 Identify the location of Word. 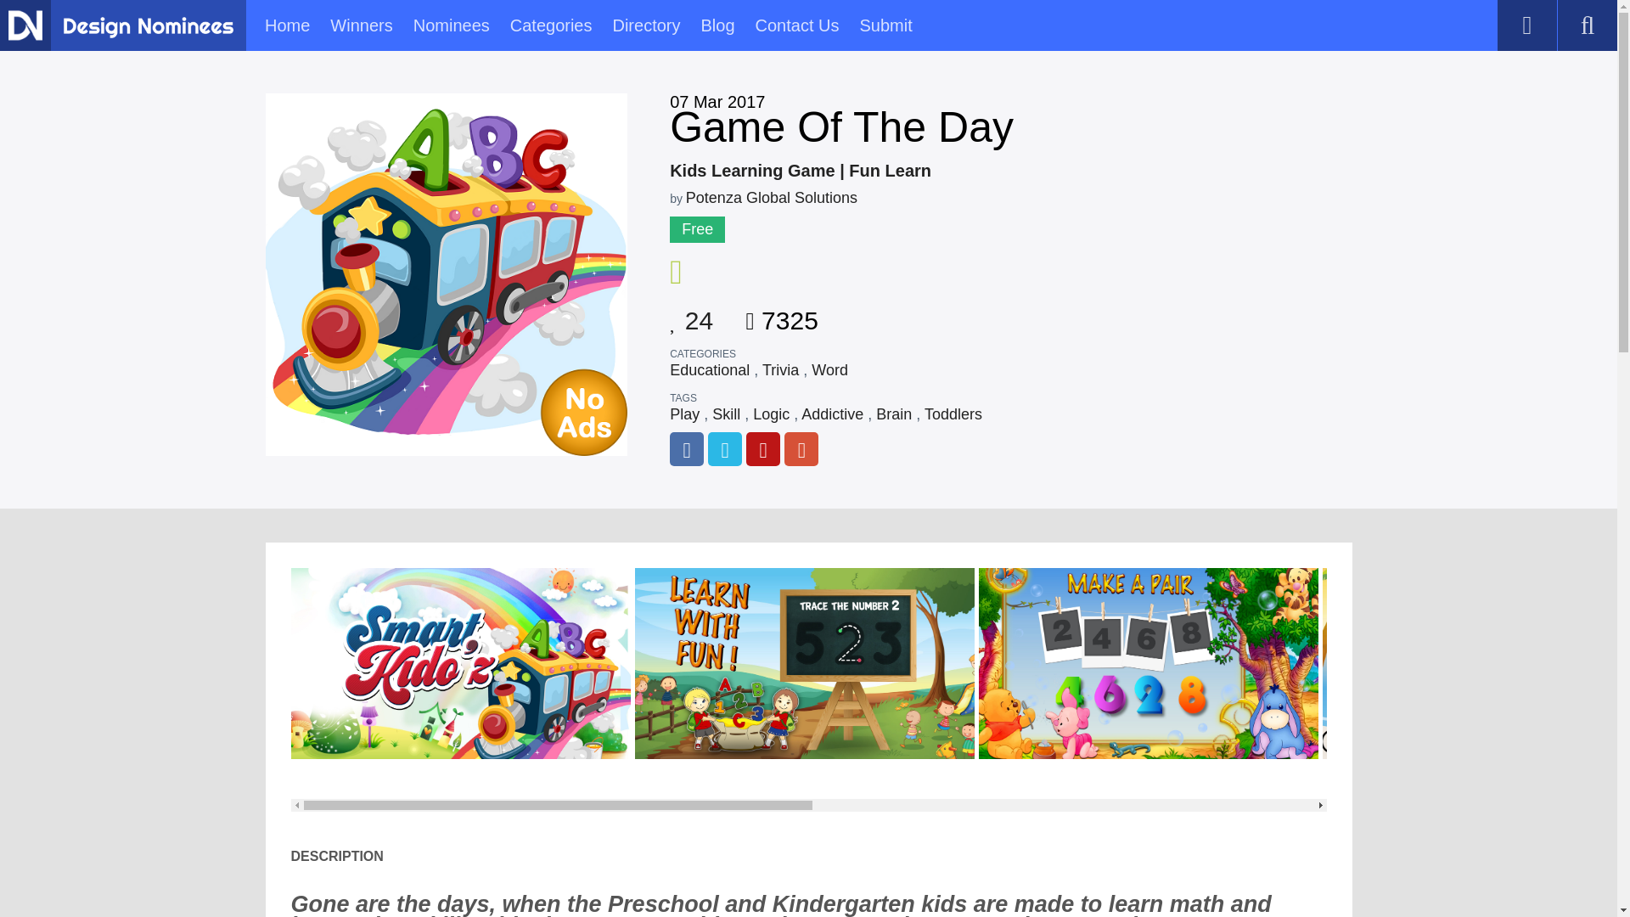
(829, 370).